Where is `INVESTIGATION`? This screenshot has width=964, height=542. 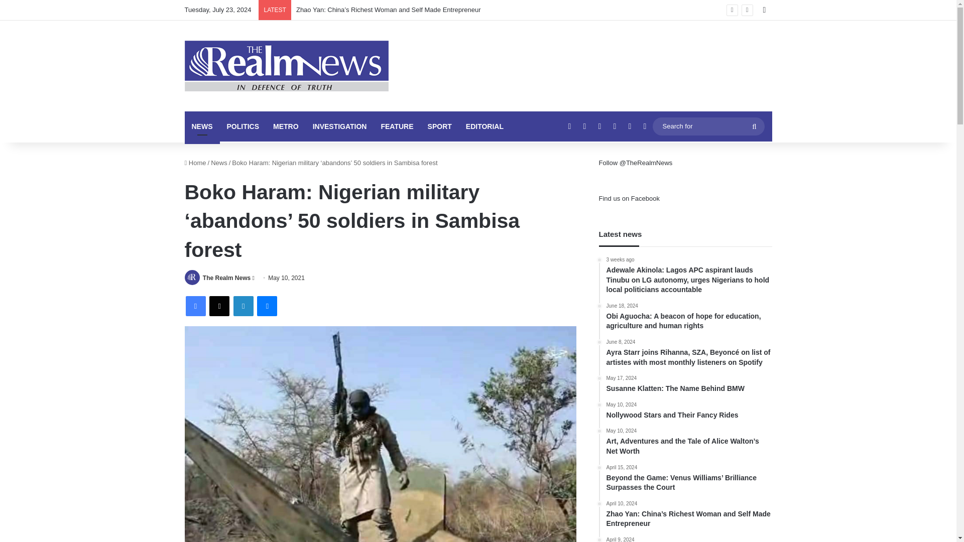 INVESTIGATION is located at coordinates (339, 126).